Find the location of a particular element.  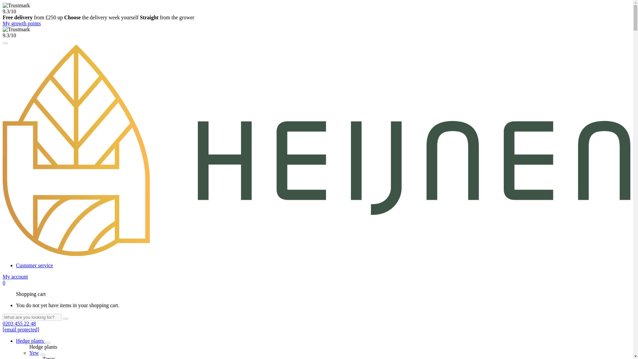

Submenu is located at coordinates (48, 342).